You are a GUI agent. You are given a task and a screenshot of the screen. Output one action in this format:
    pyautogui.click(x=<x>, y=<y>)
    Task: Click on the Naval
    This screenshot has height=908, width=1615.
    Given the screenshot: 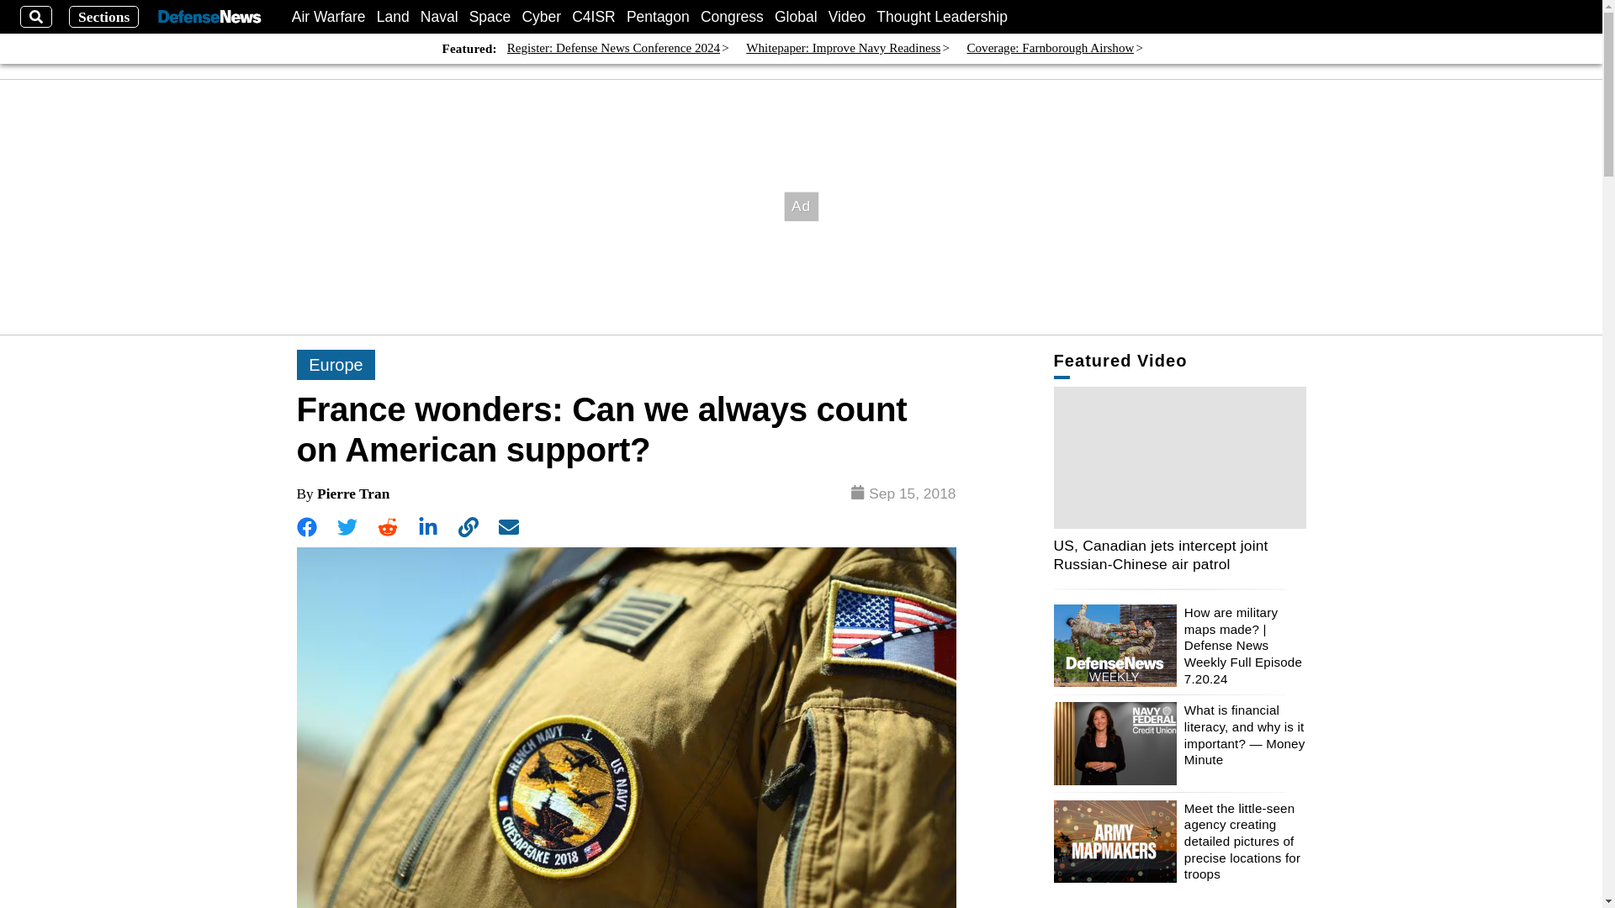 What is the action you would take?
    pyautogui.click(x=439, y=17)
    